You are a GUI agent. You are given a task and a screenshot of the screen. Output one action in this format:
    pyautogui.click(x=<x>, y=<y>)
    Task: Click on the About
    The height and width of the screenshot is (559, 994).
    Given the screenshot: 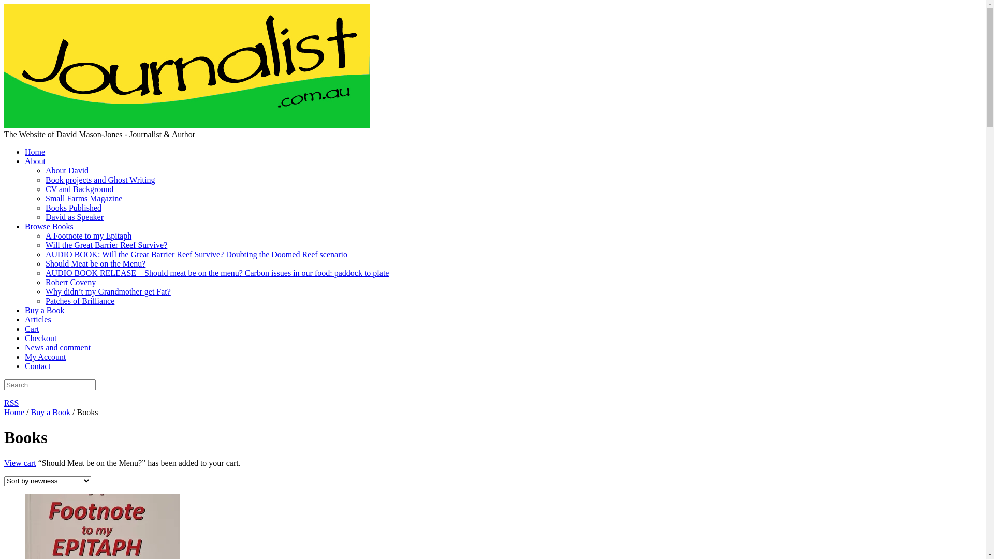 What is the action you would take?
    pyautogui.click(x=35, y=161)
    